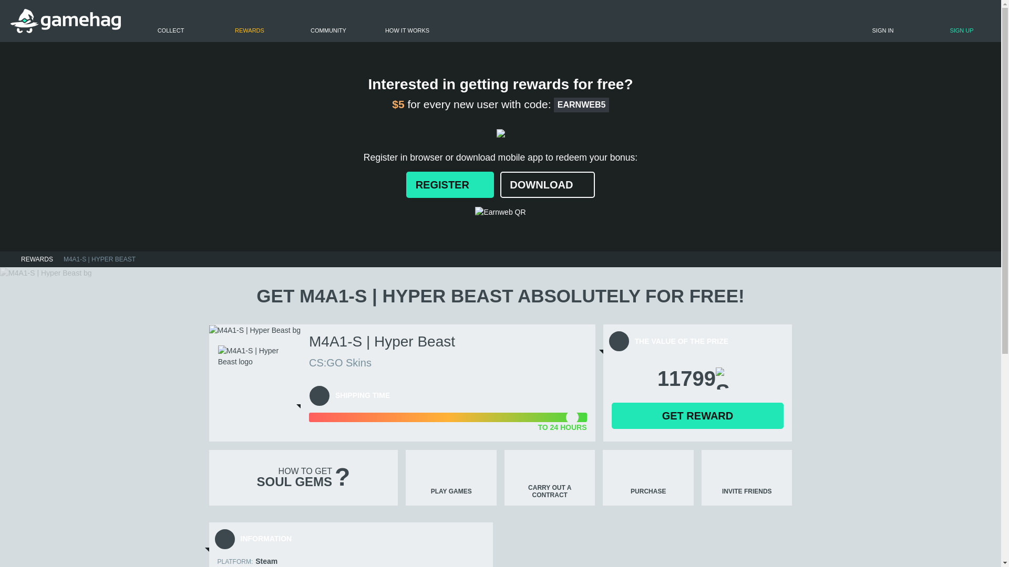  I want to click on COLLECT, so click(170, 21).